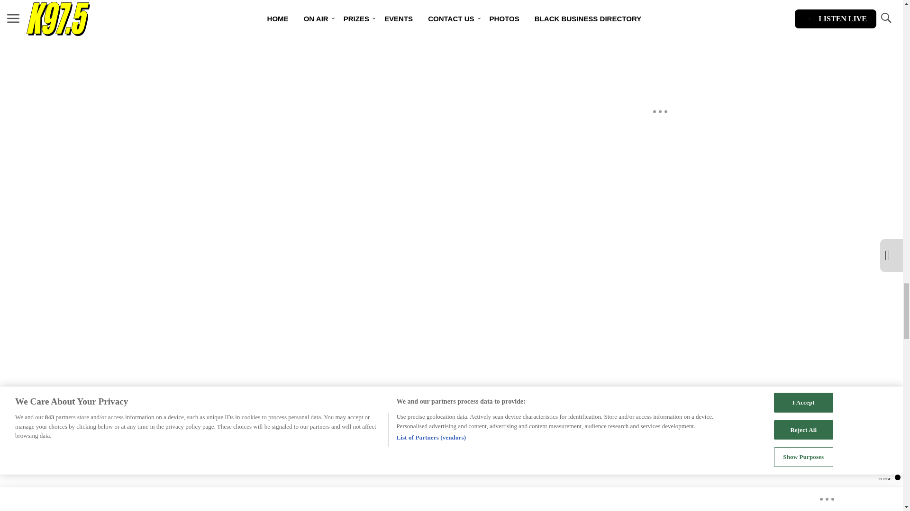 This screenshot has height=511, width=910. I want to click on Vuukle Comments Widget, so click(366, 31).